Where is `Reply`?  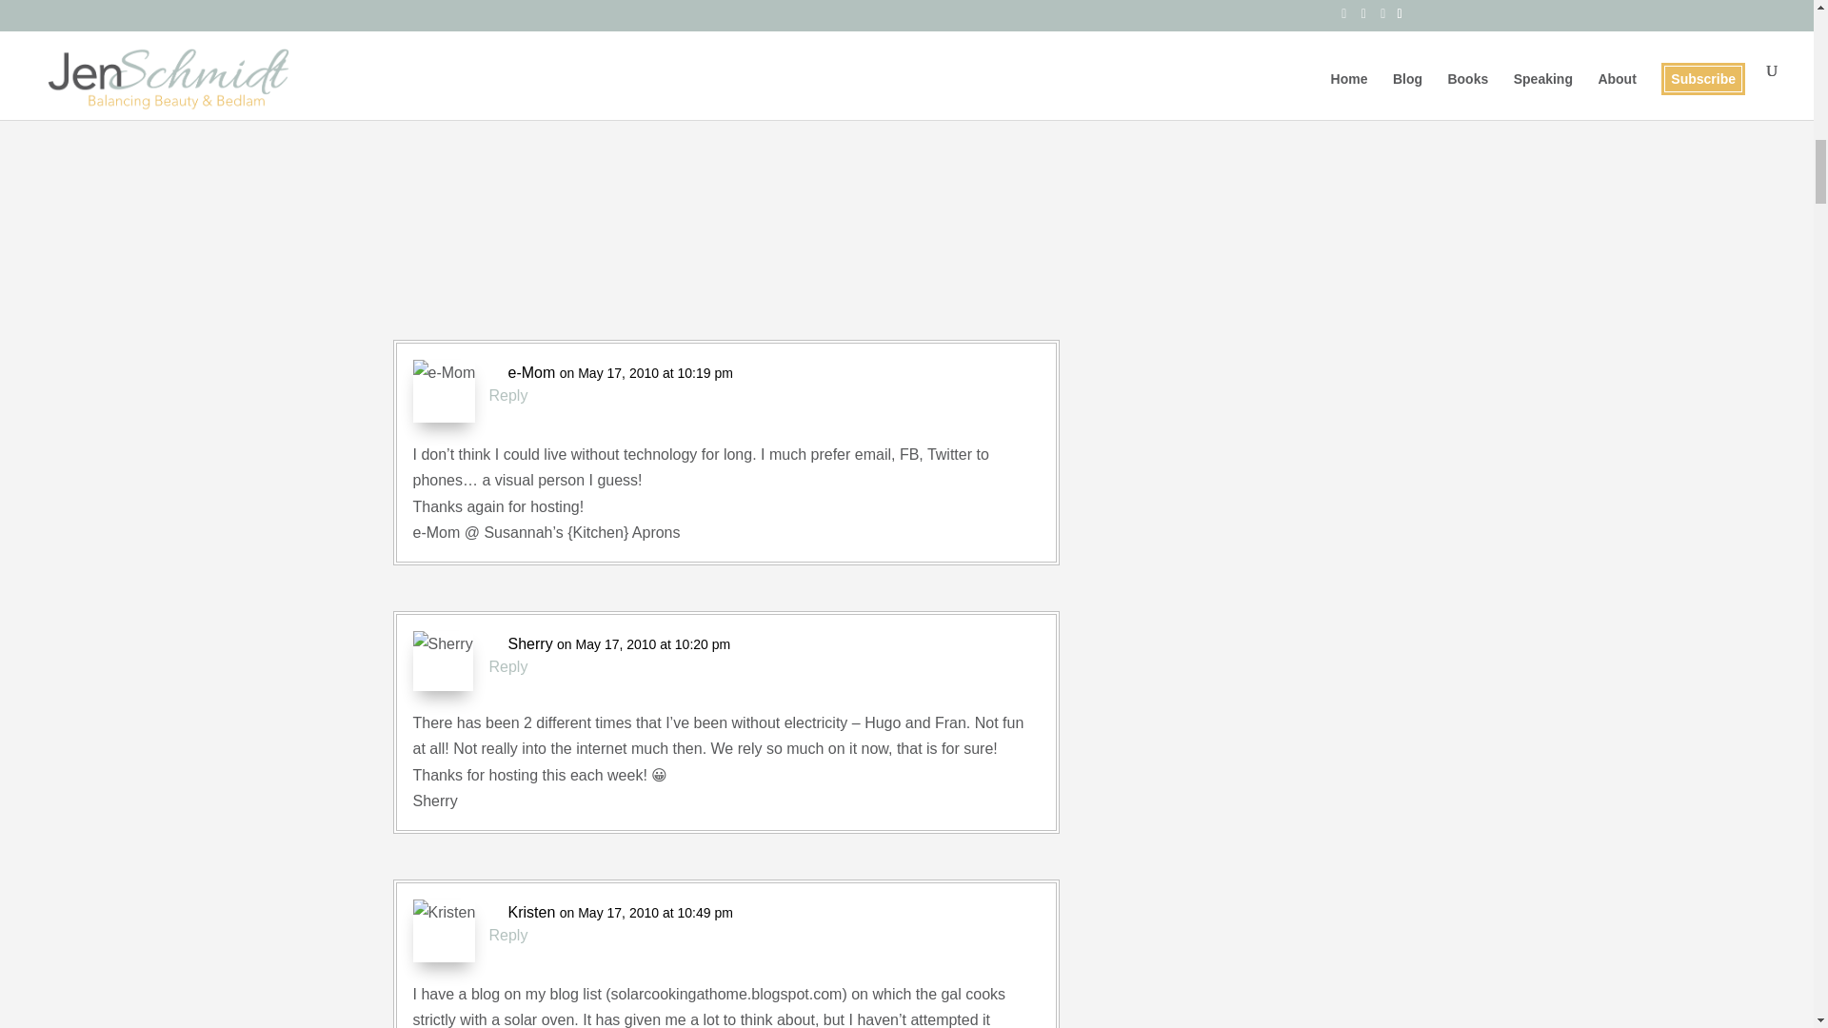 Reply is located at coordinates (508, 666).